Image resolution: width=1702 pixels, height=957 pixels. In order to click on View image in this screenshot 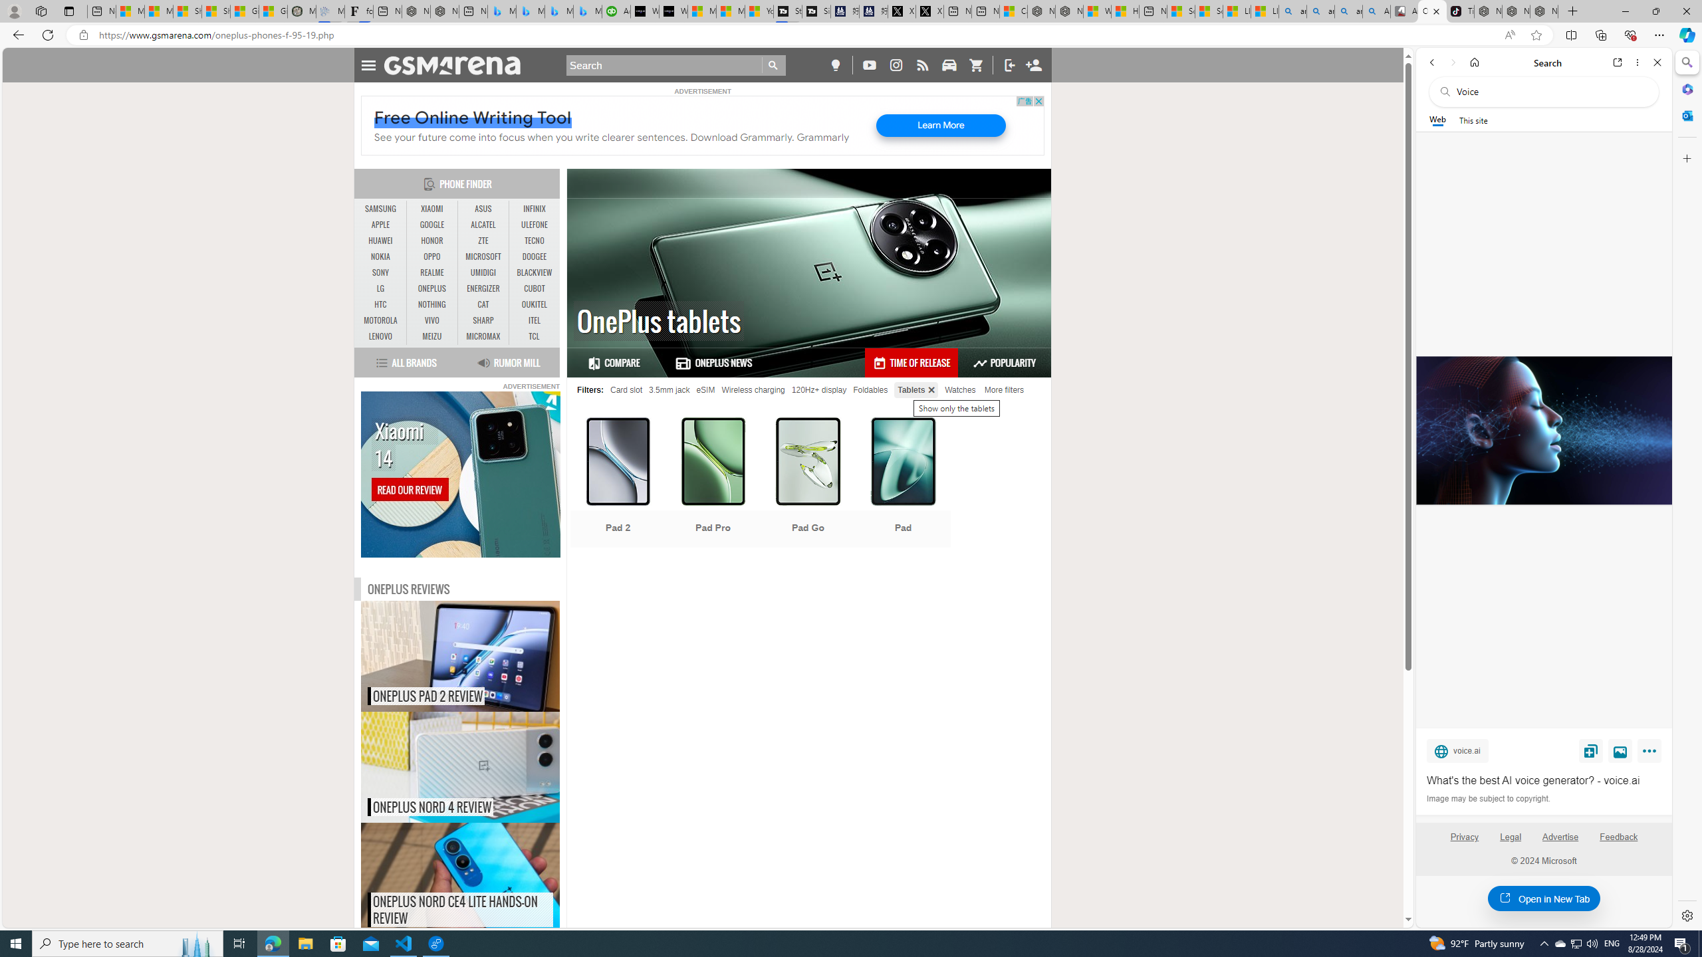, I will do `click(1620, 750)`.